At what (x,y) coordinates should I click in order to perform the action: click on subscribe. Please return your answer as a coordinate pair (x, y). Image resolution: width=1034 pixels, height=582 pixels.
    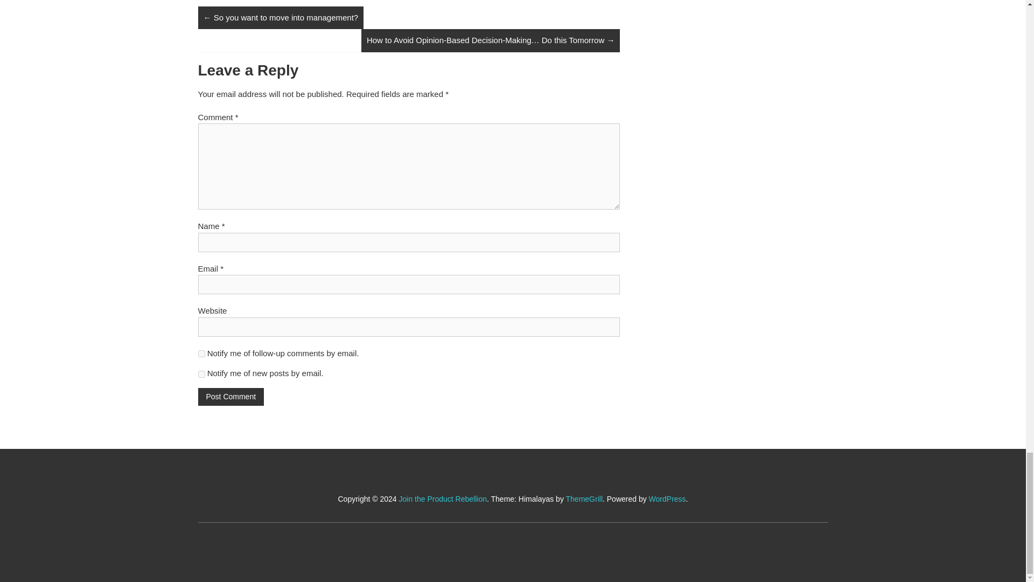
    Looking at the image, I should click on (201, 374).